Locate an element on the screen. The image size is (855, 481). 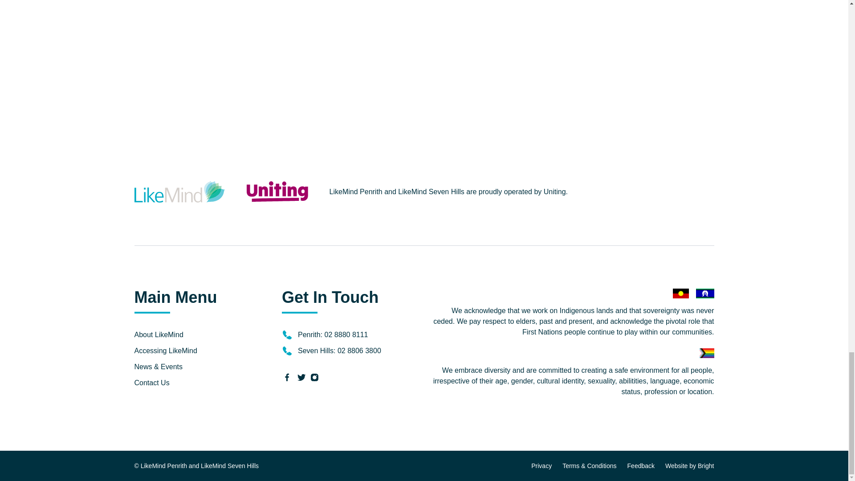
02 8806 3800 is located at coordinates (359, 350).